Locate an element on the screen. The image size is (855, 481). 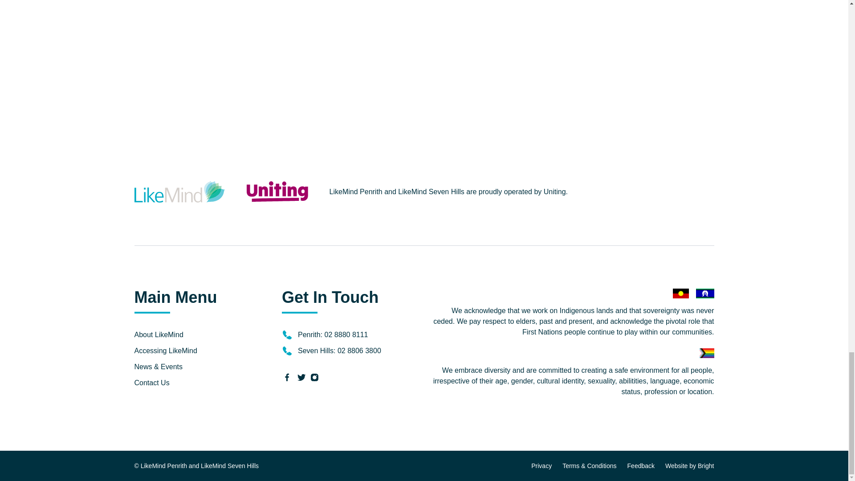
02 8806 3800 is located at coordinates (359, 350).